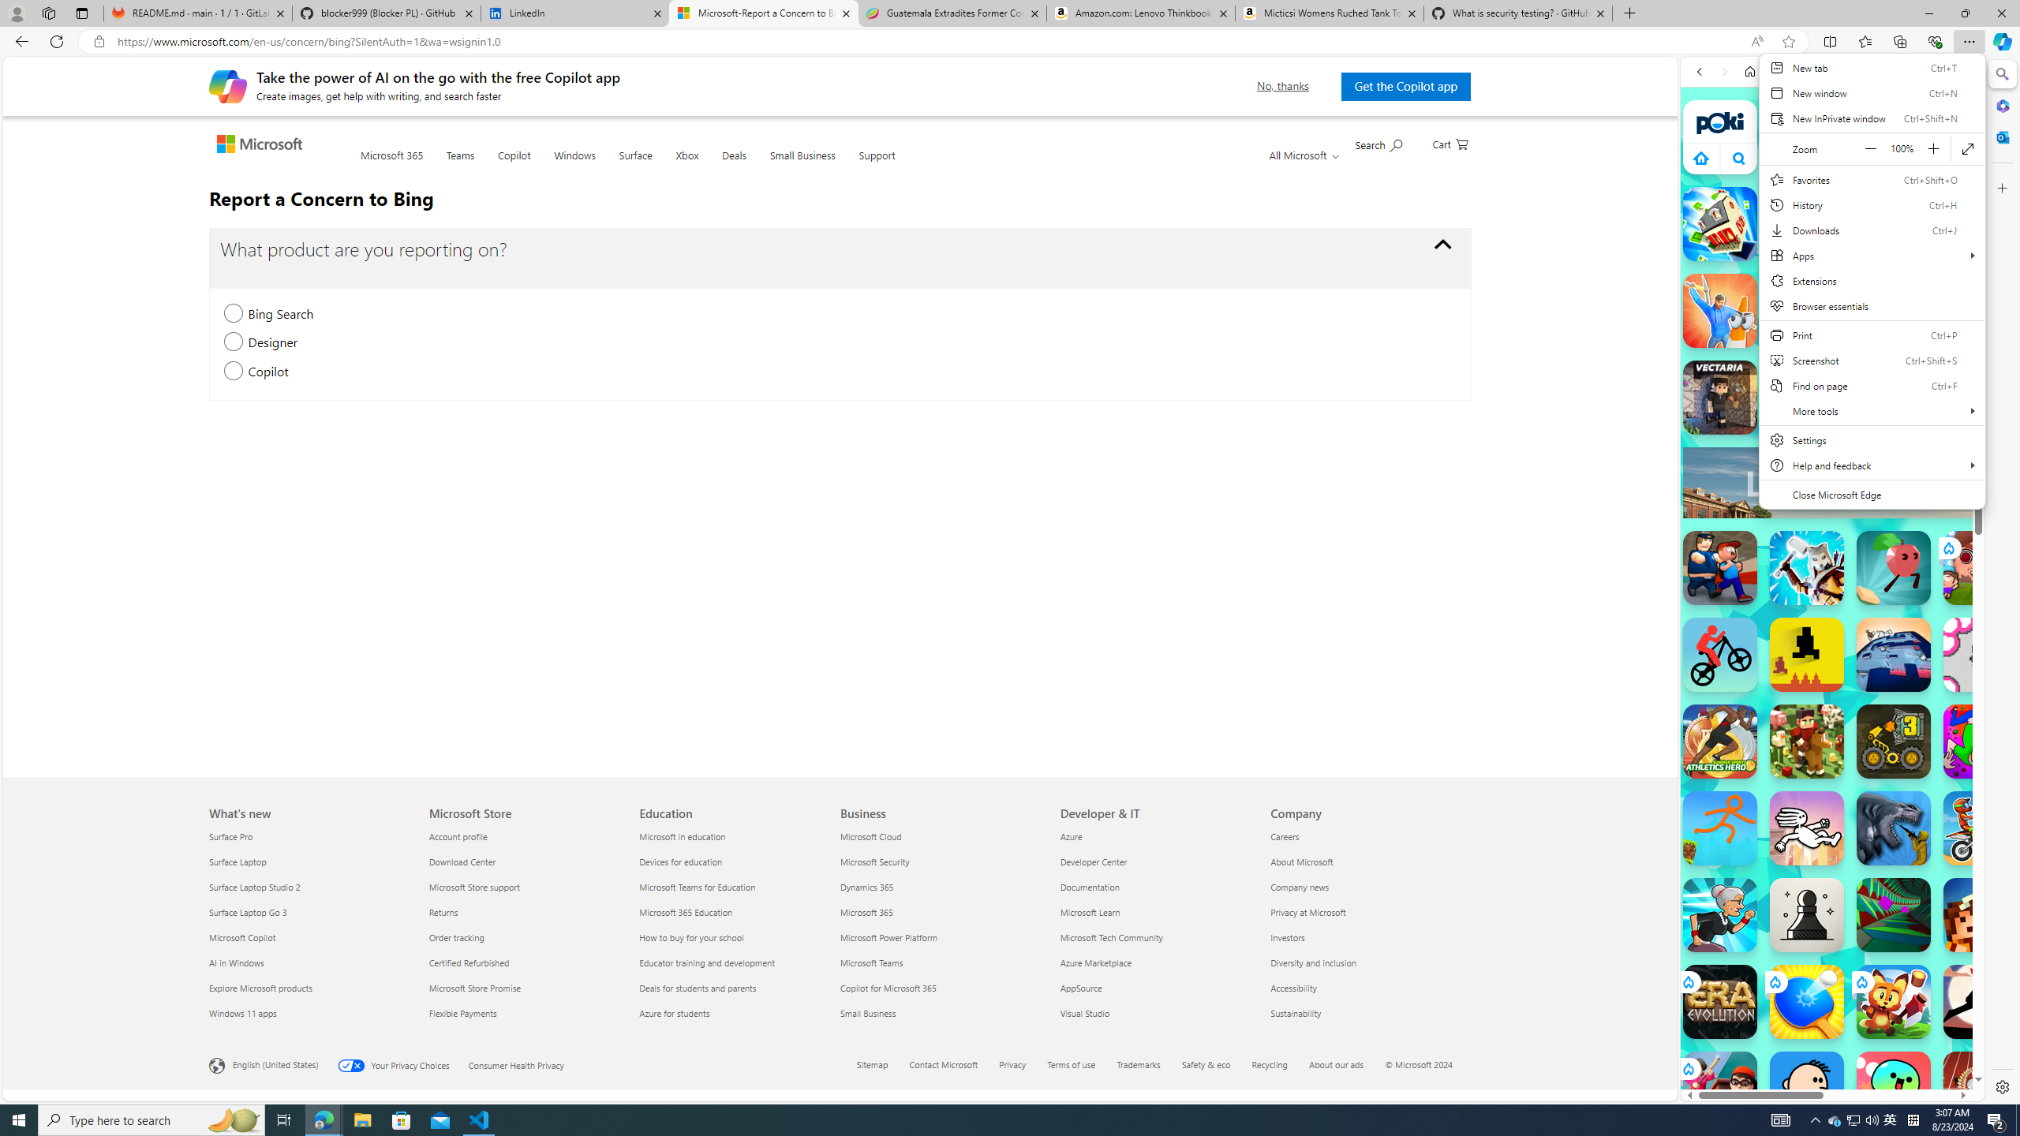 The image size is (2020, 1136). I want to click on Settings and more, so click(1872, 281).